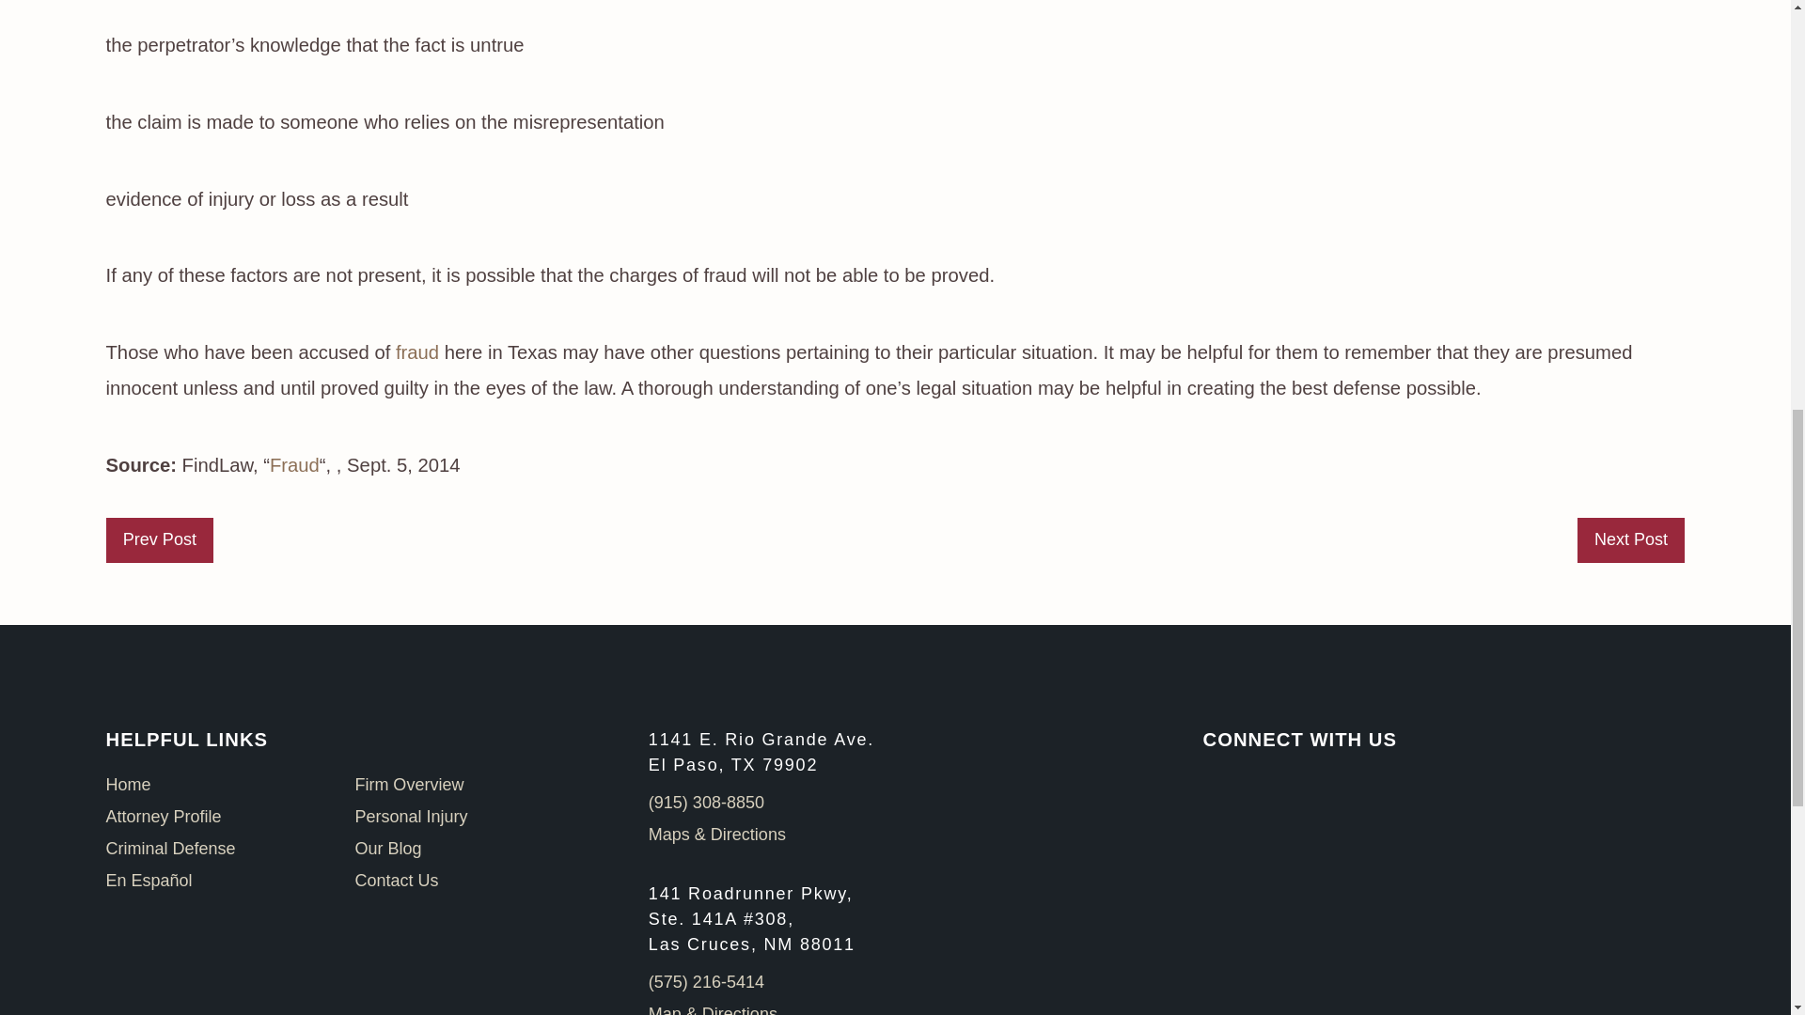 This screenshot has width=1805, height=1015. What do you see at coordinates (1211, 786) in the screenshot?
I see `YouTube` at bounding box center [1211, 786].